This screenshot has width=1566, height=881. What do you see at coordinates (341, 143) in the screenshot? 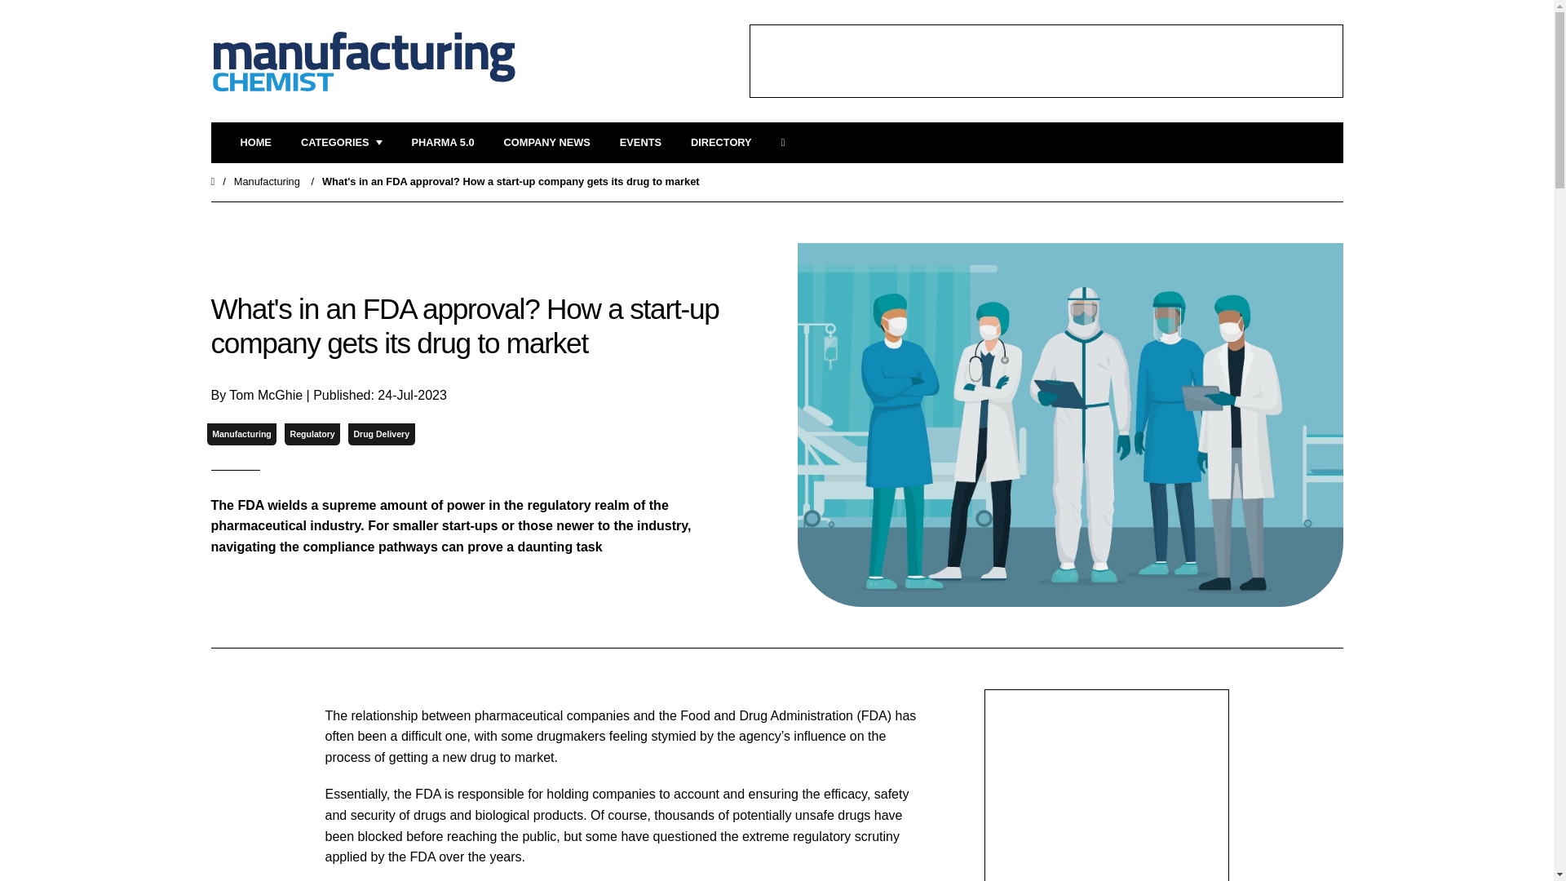
I see `CATEGORIES` at bounding box center [341, 143].